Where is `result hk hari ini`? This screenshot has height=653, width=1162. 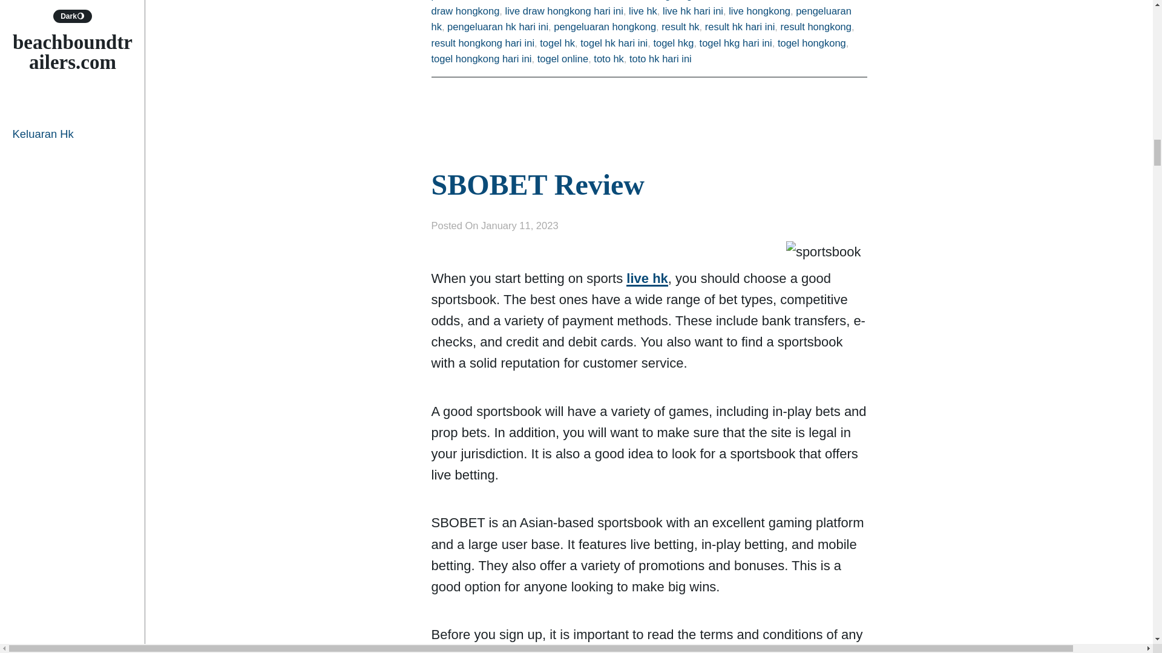 result hk hari ini is located at coordinates (740, 26).